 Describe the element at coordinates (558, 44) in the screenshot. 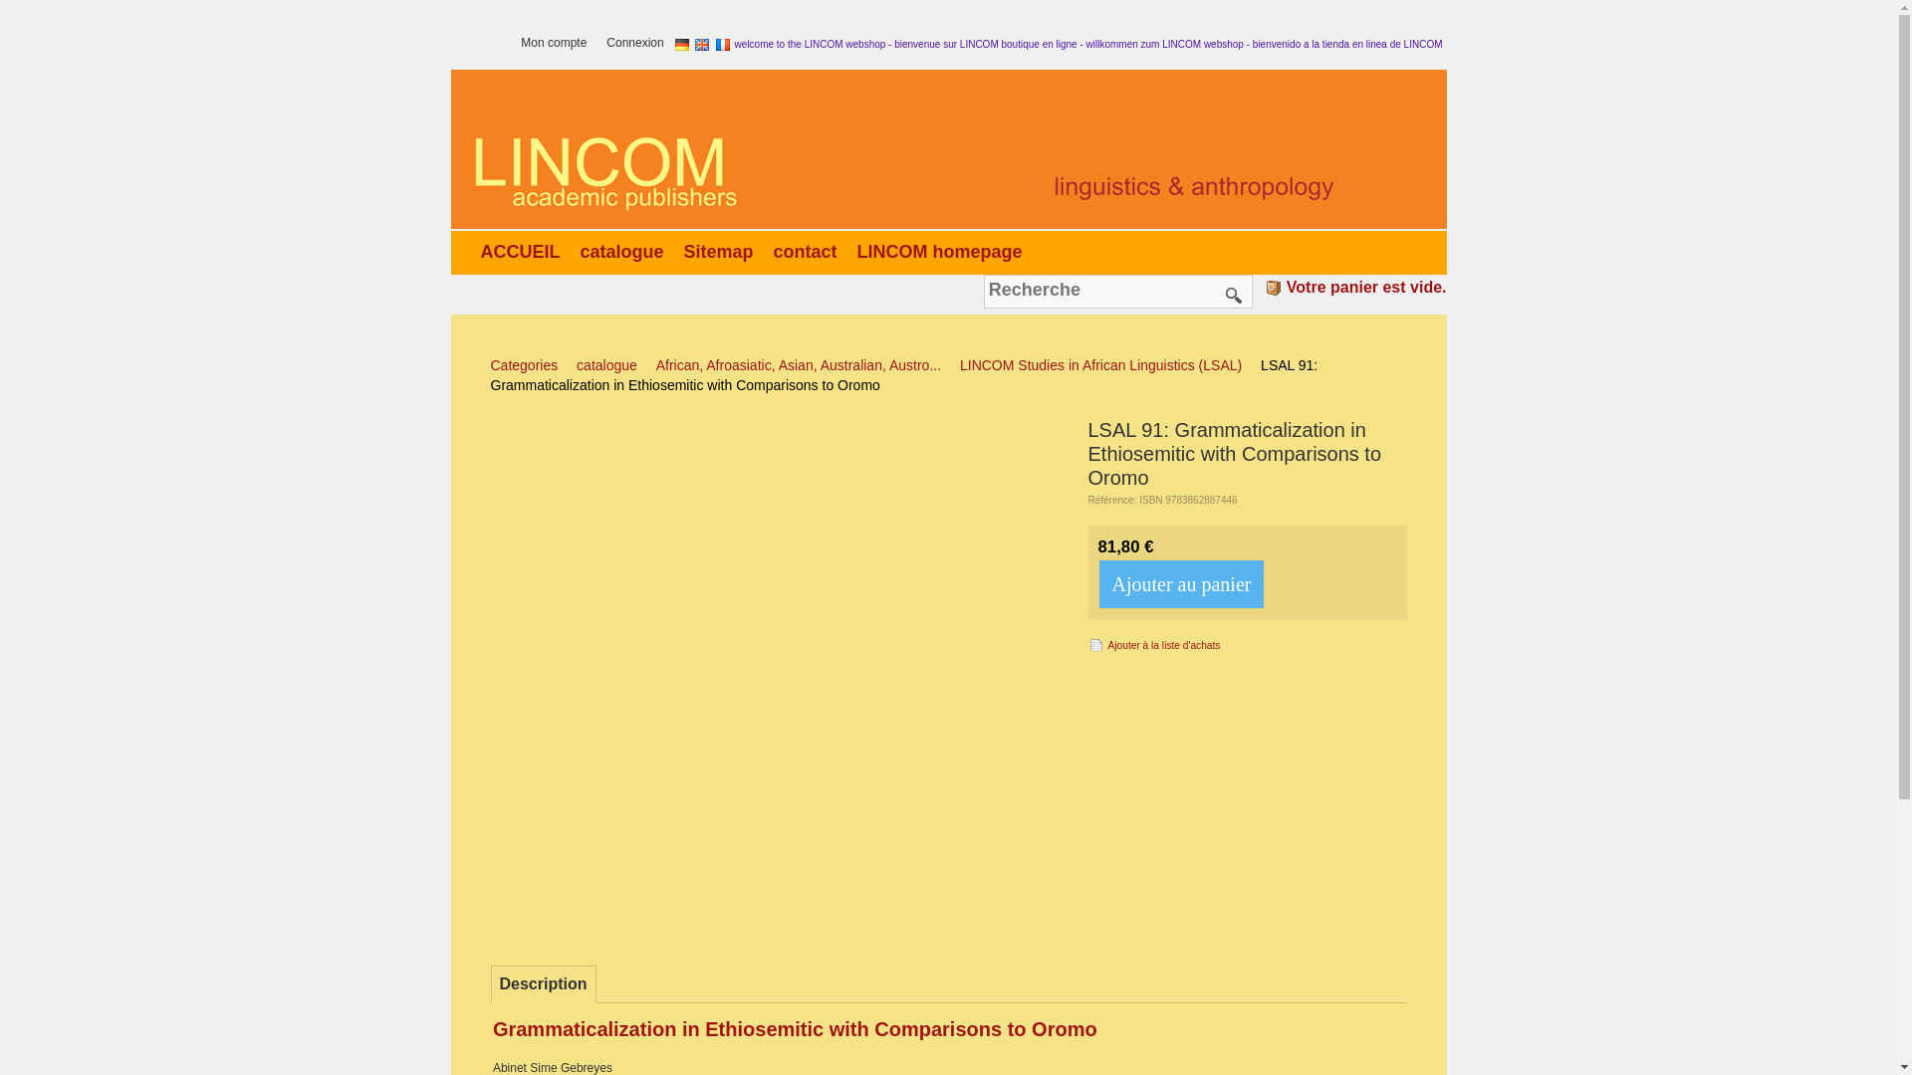

I see `Mon compte` at that location.